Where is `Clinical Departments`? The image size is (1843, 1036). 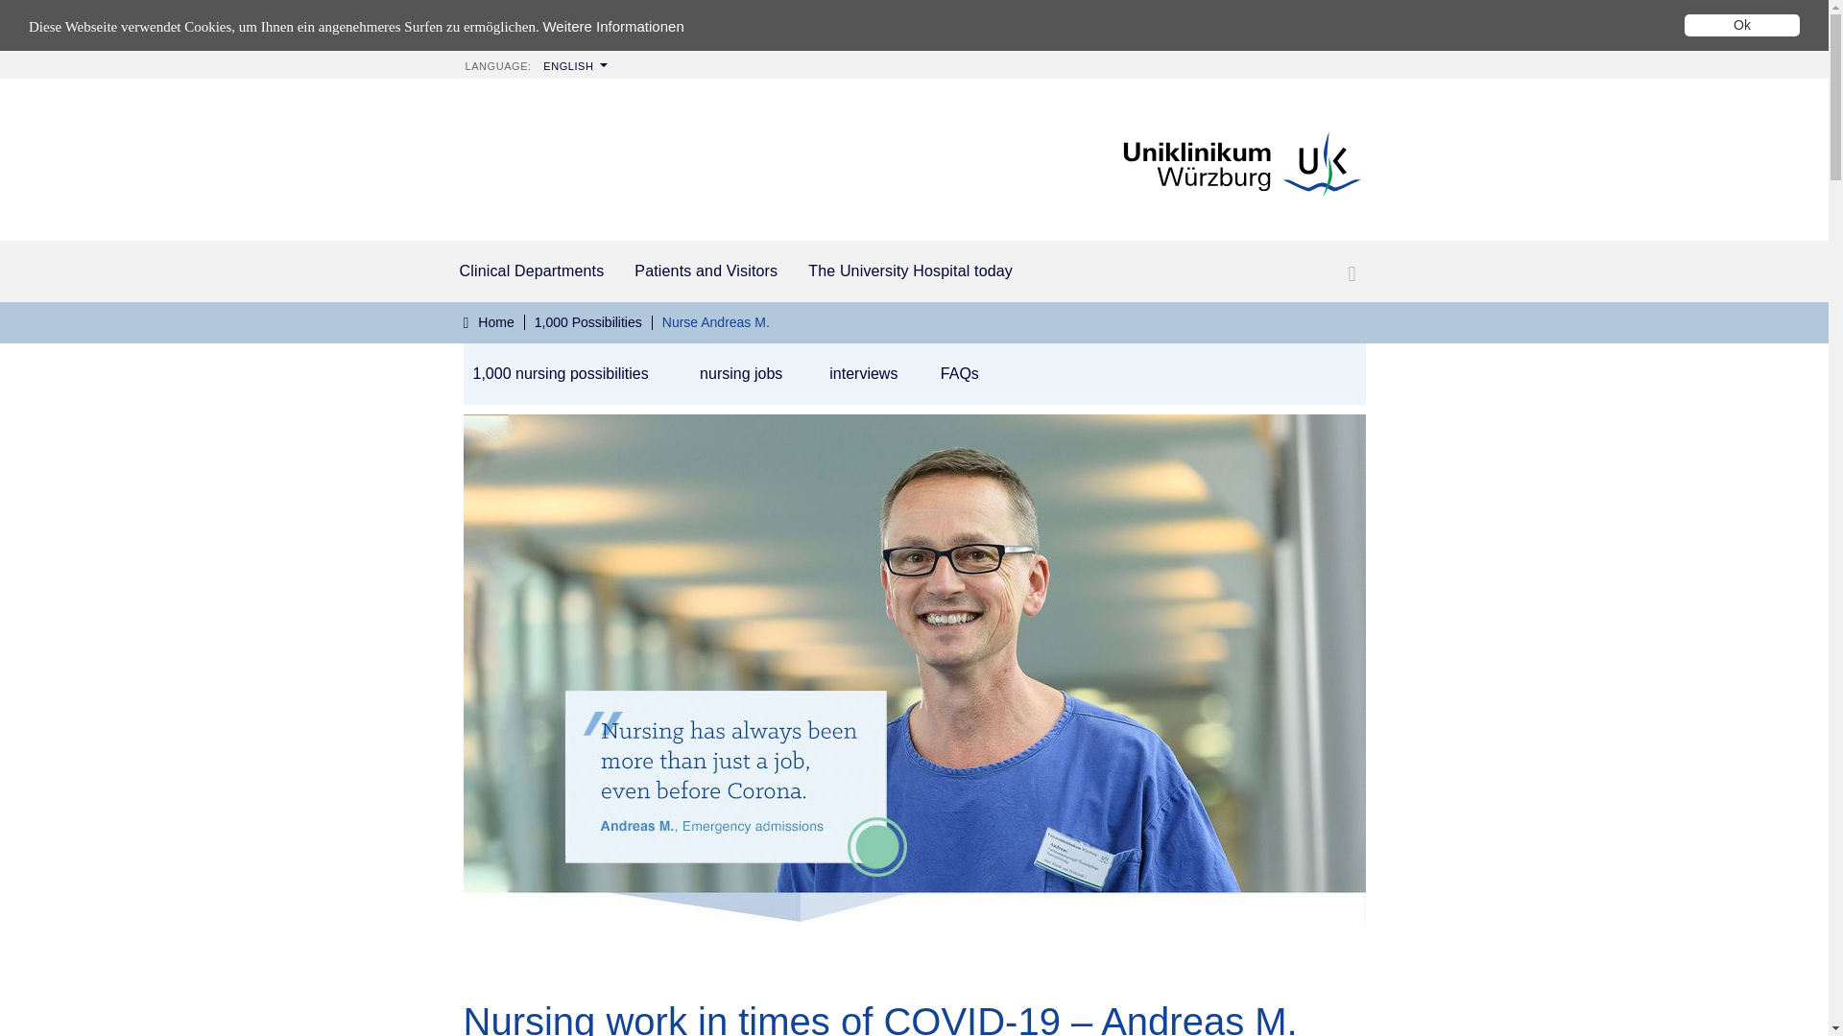
Clinical Departments is located at coordinates (532, 271).